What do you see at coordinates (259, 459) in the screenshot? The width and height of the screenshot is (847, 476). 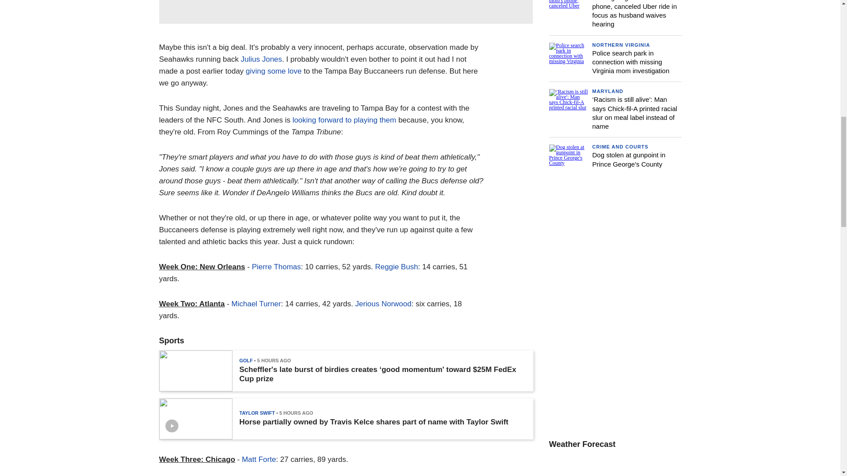 I see `Matt Forte` at bounding box center [259, 459].